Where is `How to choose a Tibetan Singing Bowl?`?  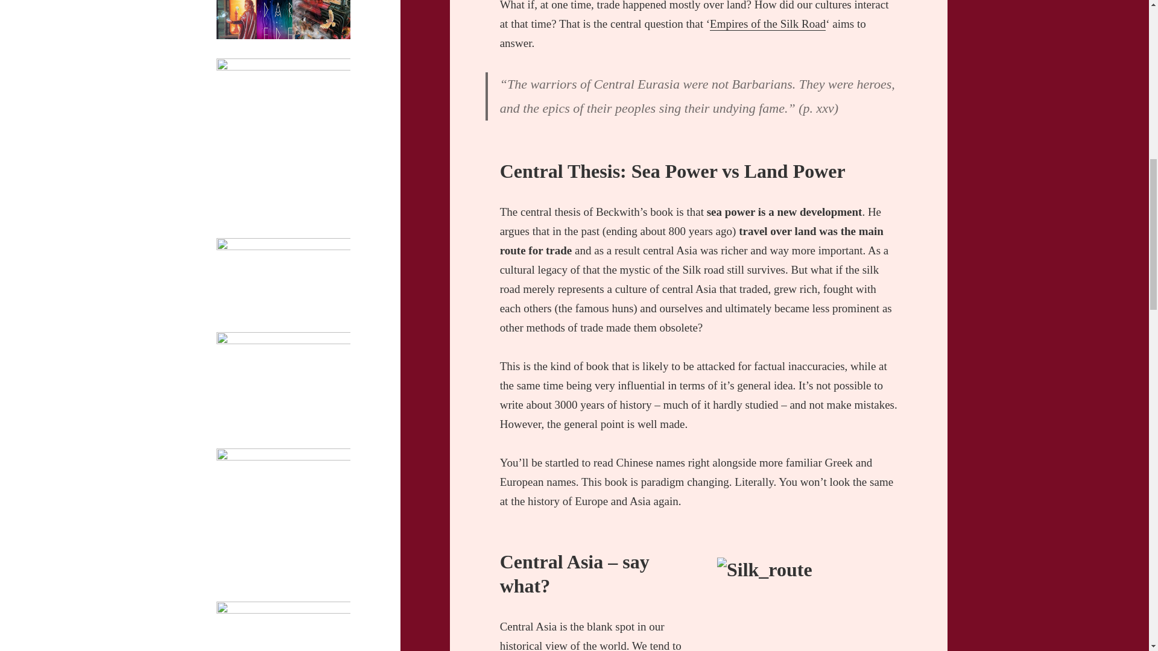
How to choose a Tibetan Singing Bowl? is located at coordinates (281, 429).